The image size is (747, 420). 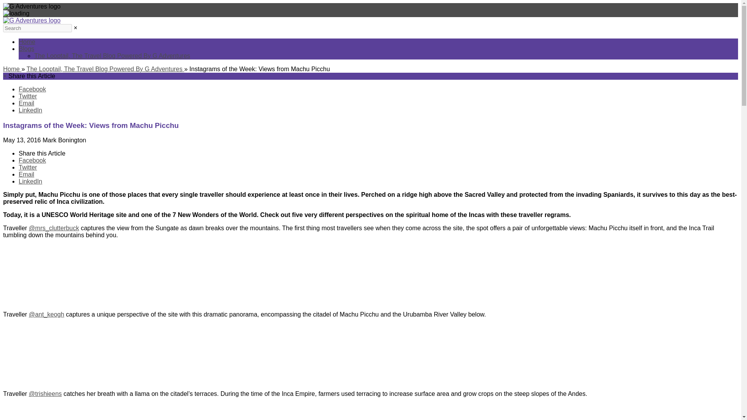 What do you see at coordinates (26, 174) in the screenshot?
I see `Email` at bounding box center [26, 174].